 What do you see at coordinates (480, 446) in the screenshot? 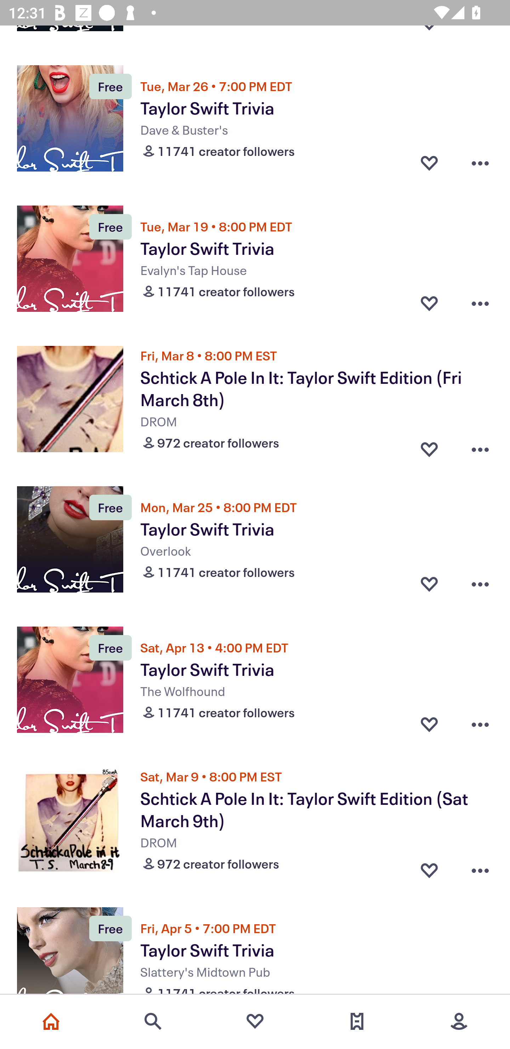
I see `Overflow menu button` at bounding box center [480, 446].